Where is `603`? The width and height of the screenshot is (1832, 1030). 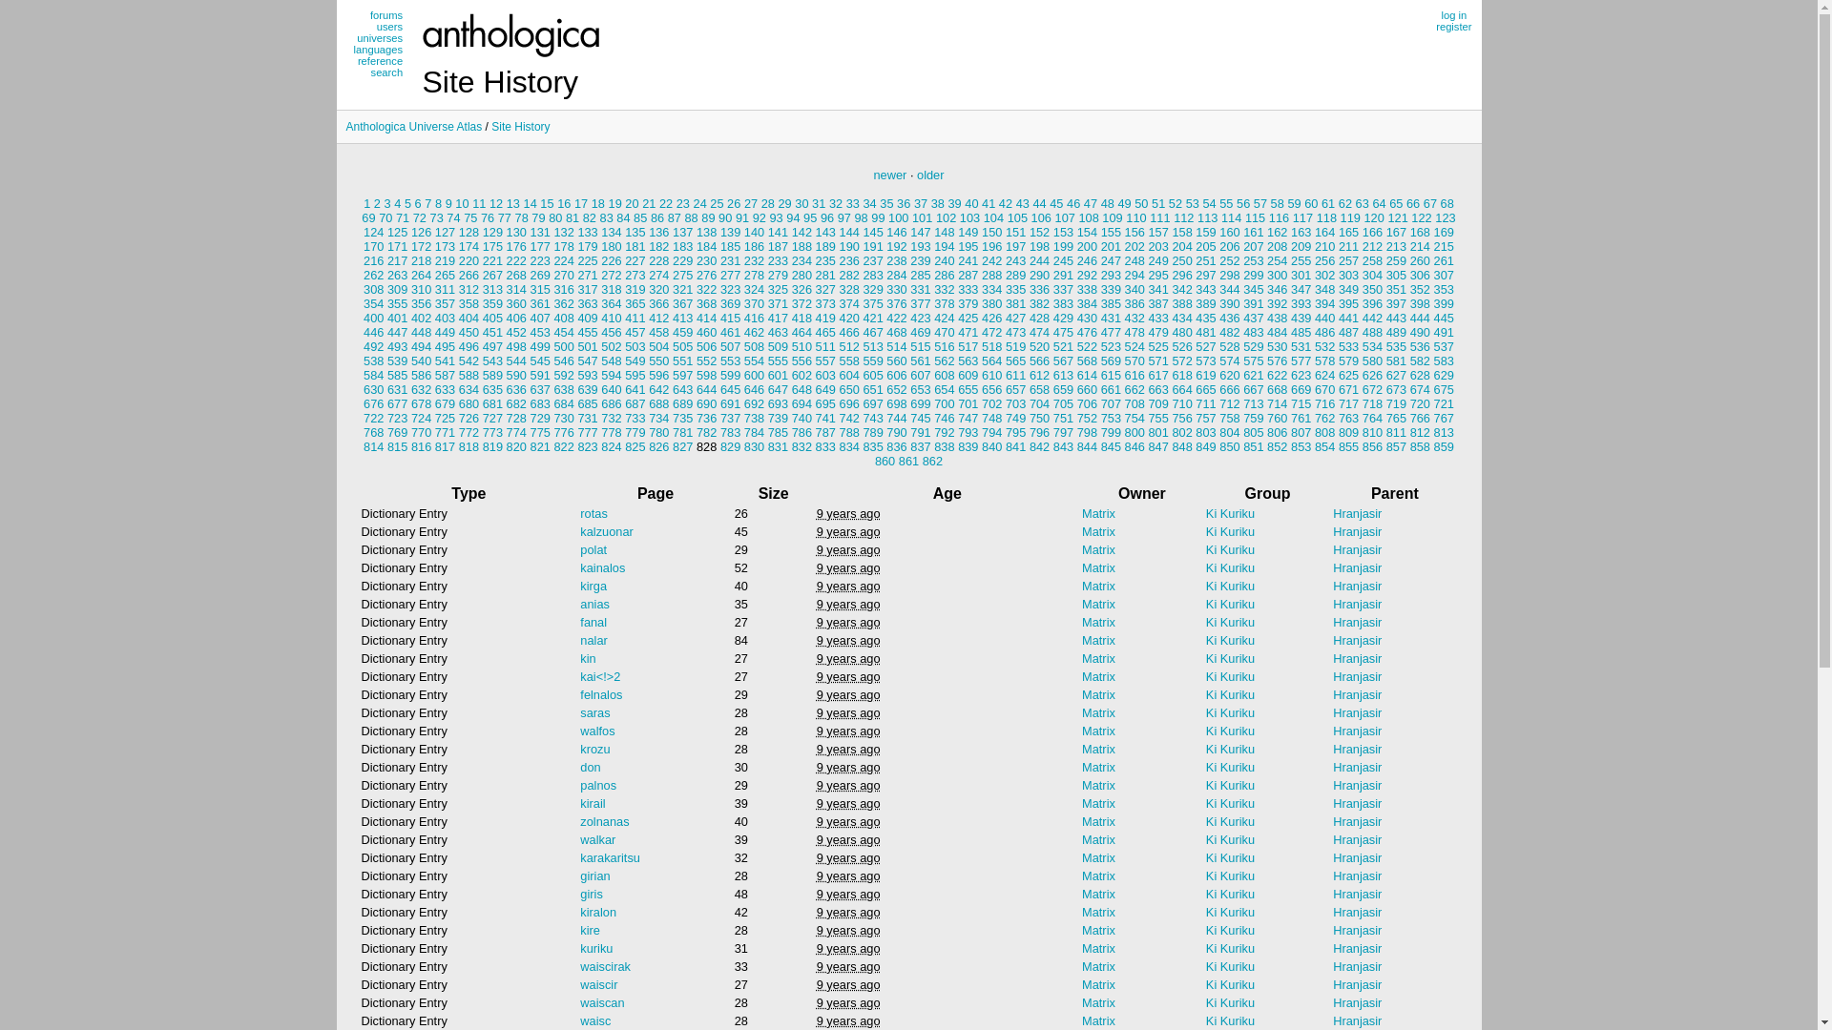
603 is located at coordinates (826, 376).